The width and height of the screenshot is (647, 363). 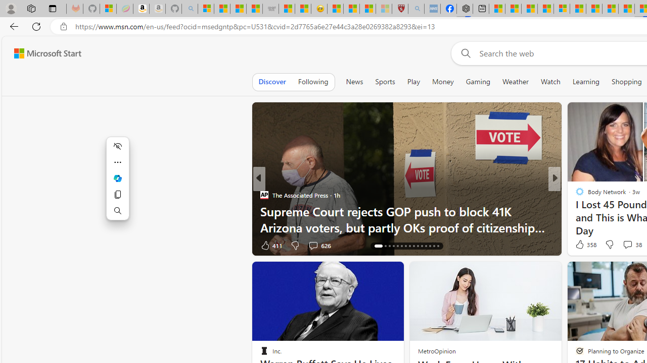 I want to click on View comments 38 Comment, so click(x=627, y=245).